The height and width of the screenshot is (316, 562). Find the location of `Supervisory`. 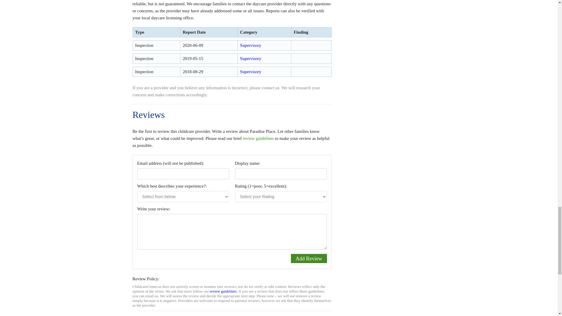

Supervisory is located at coordinates (251, 45).